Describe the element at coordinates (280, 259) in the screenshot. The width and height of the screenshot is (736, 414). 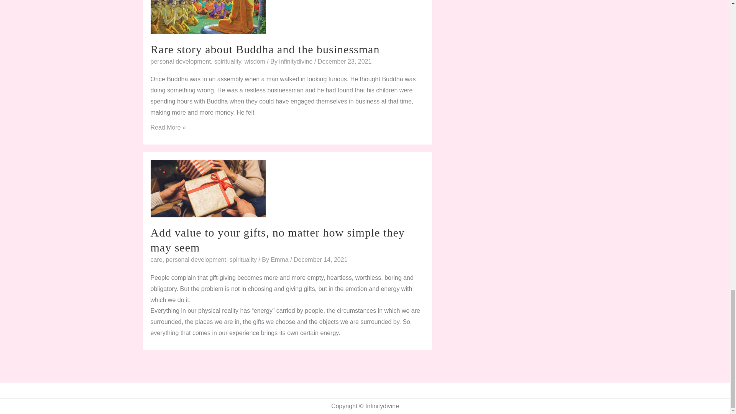
I see `View all posts by Emma` at that location.